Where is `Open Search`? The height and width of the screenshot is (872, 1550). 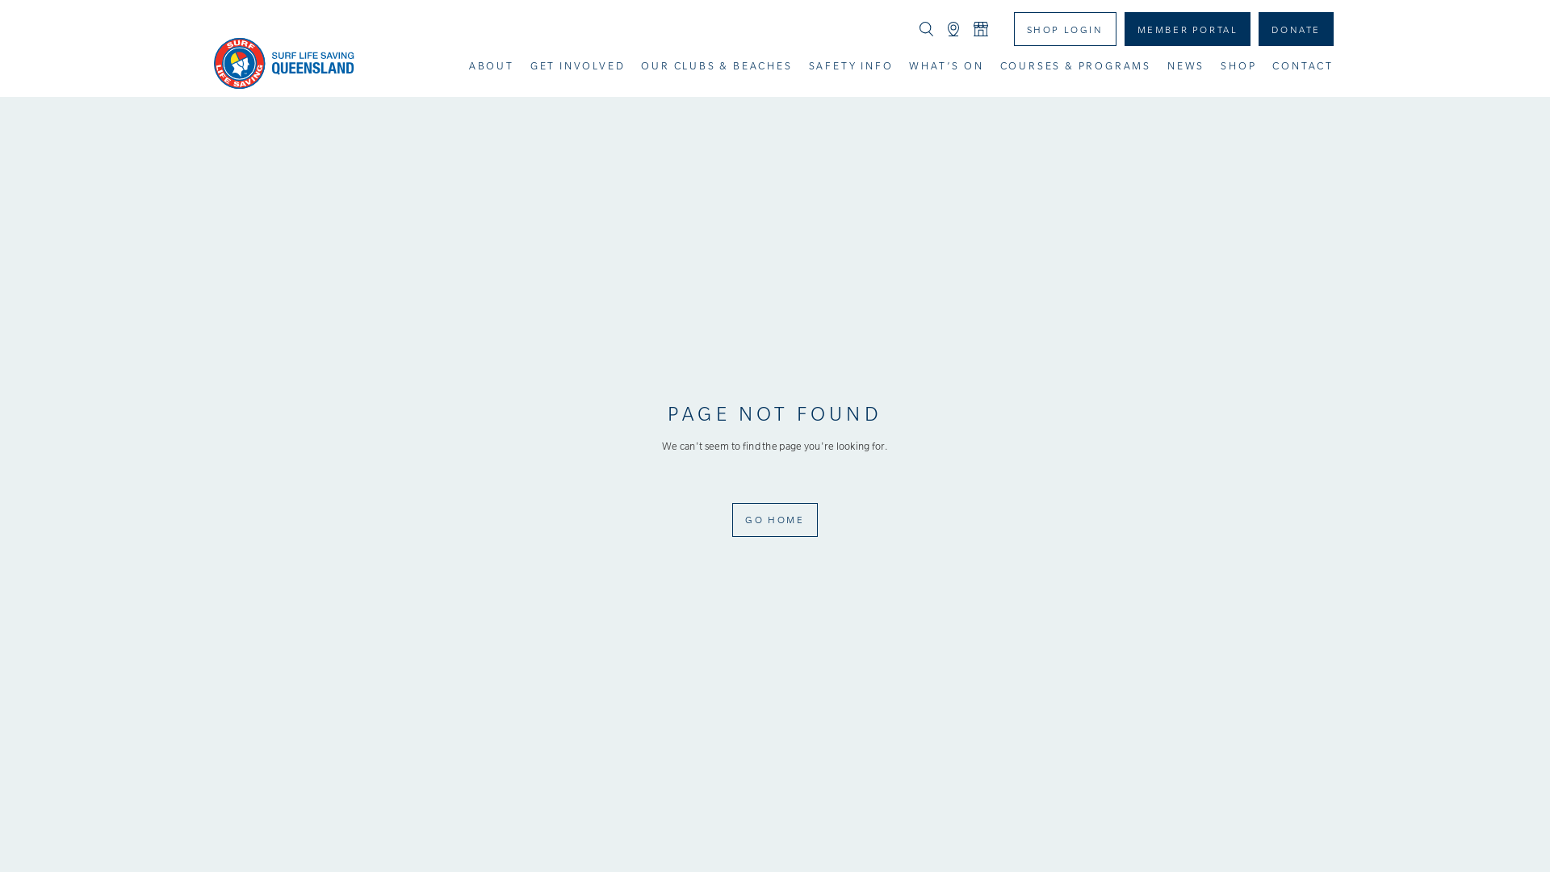
Open Search is located at coordinates (927, 29).